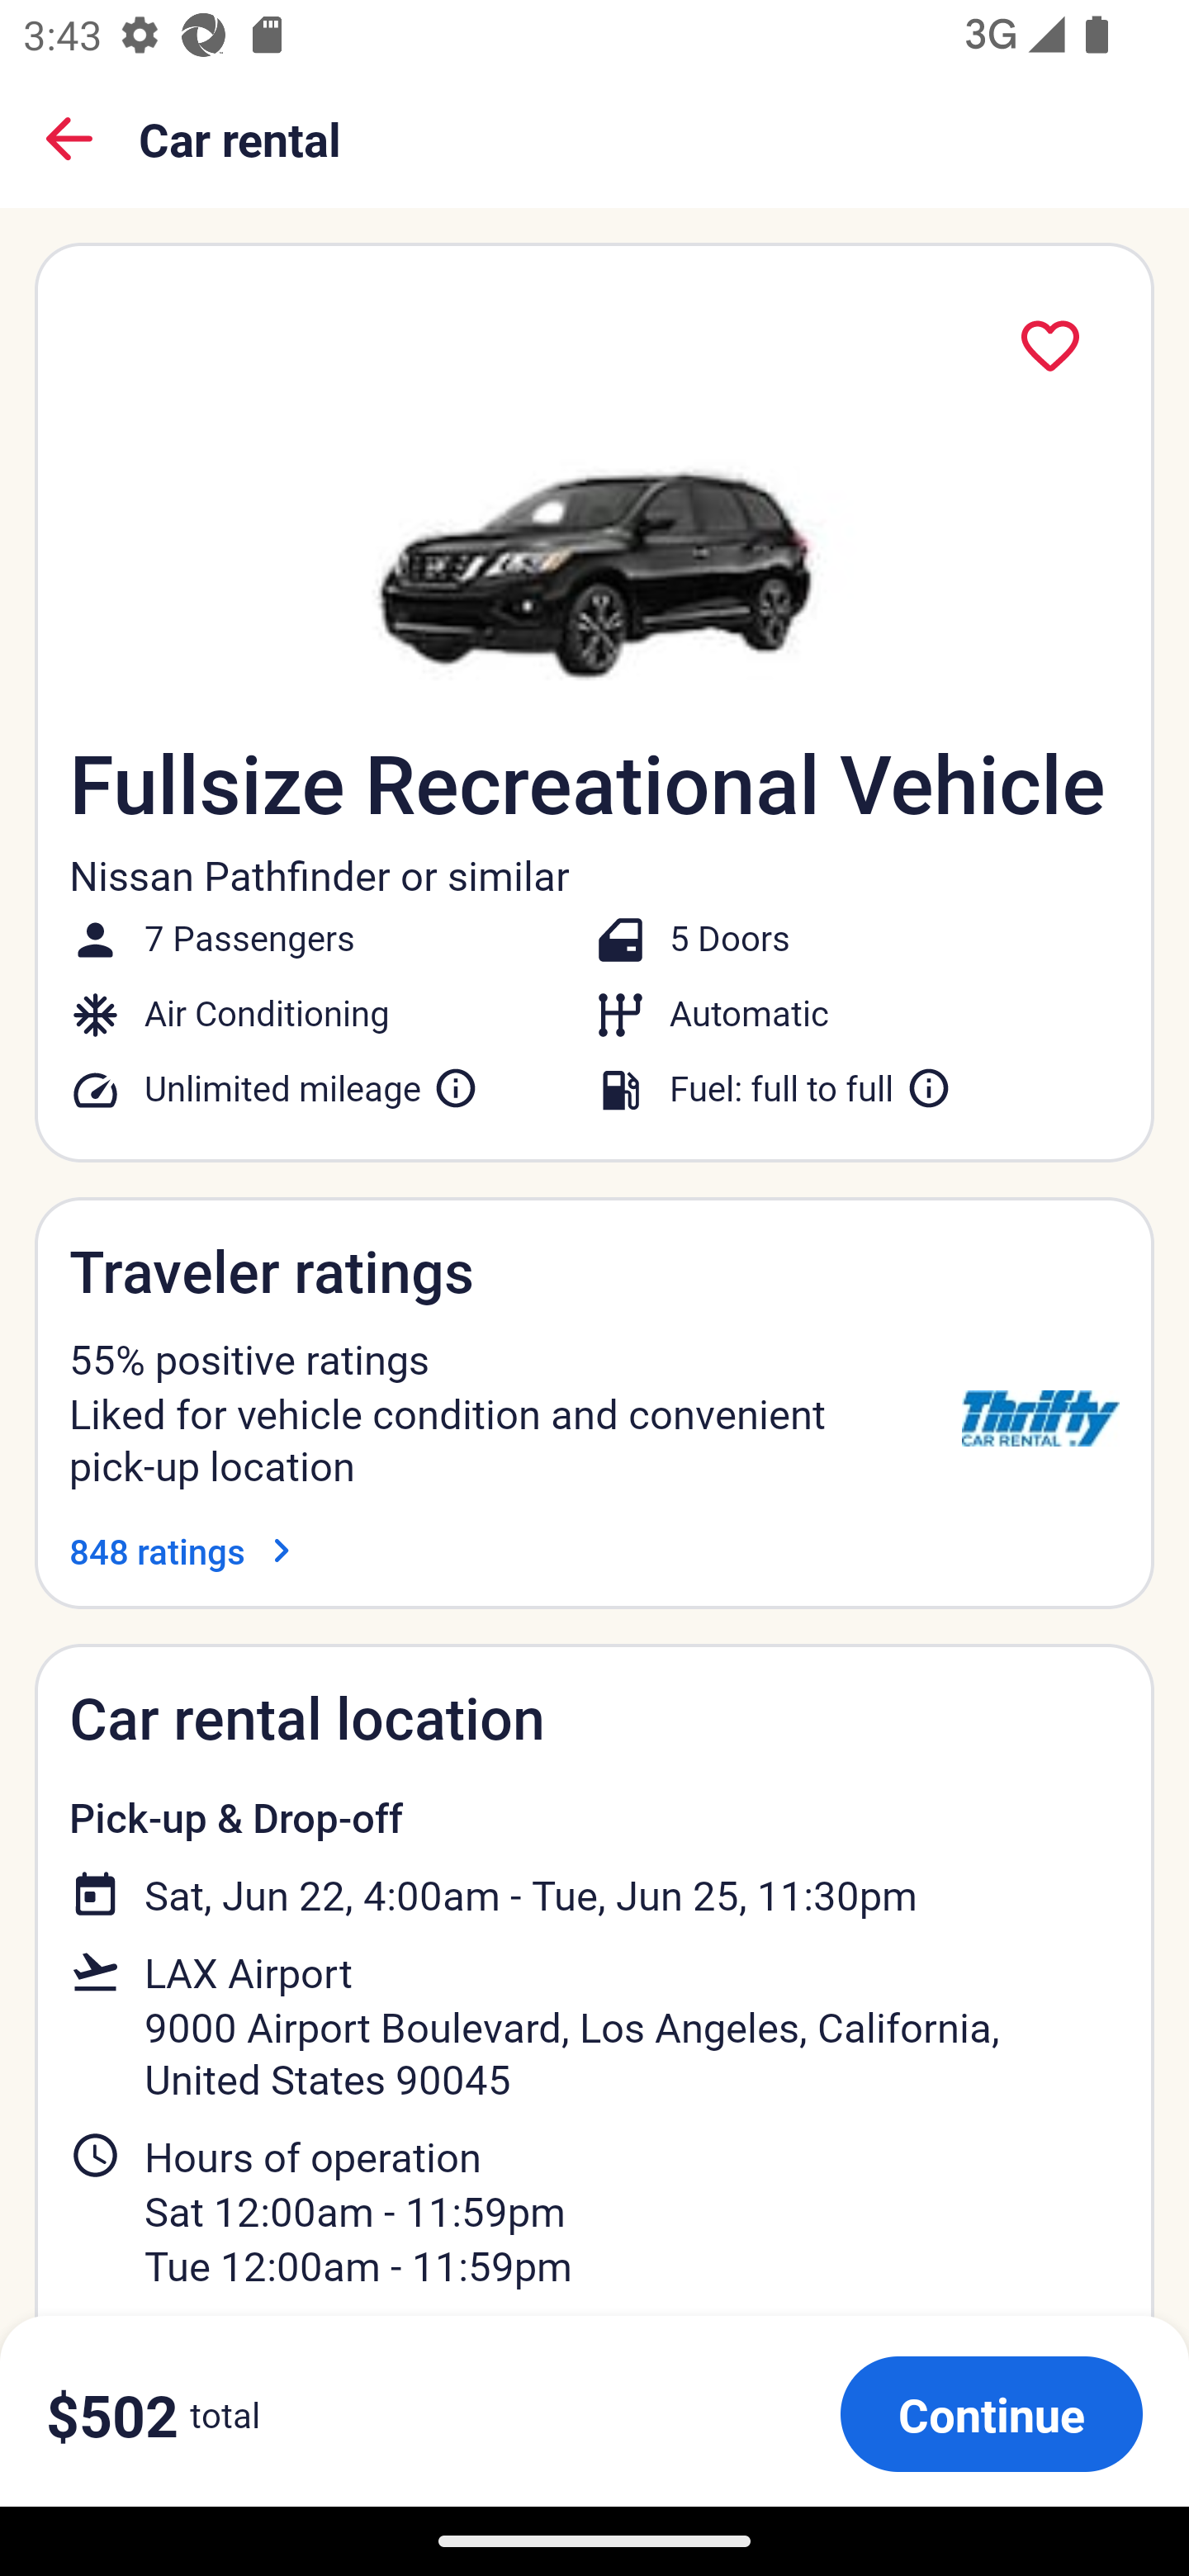  Describe the element at coordinates (312, 1088) in the screenshot. I see `Unlimited mileage` at that location.